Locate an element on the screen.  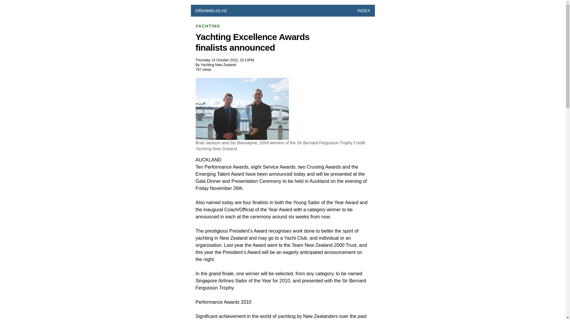
YACHTING is located at coordinates (208, 26).